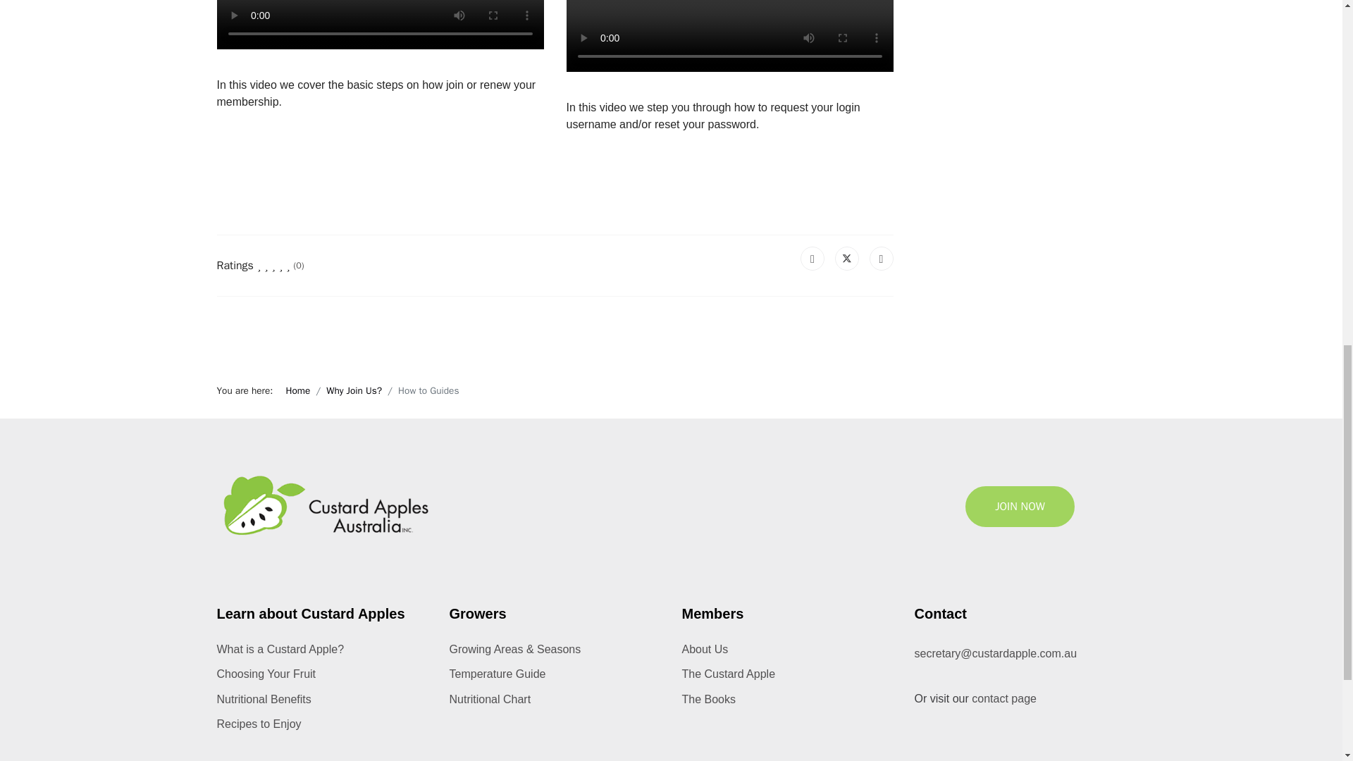 The image size is (1353, 761). What do you see at coordinates (881, 258) in the screenshot?
I see `LinkedIn` at bounding box center [881, 258].